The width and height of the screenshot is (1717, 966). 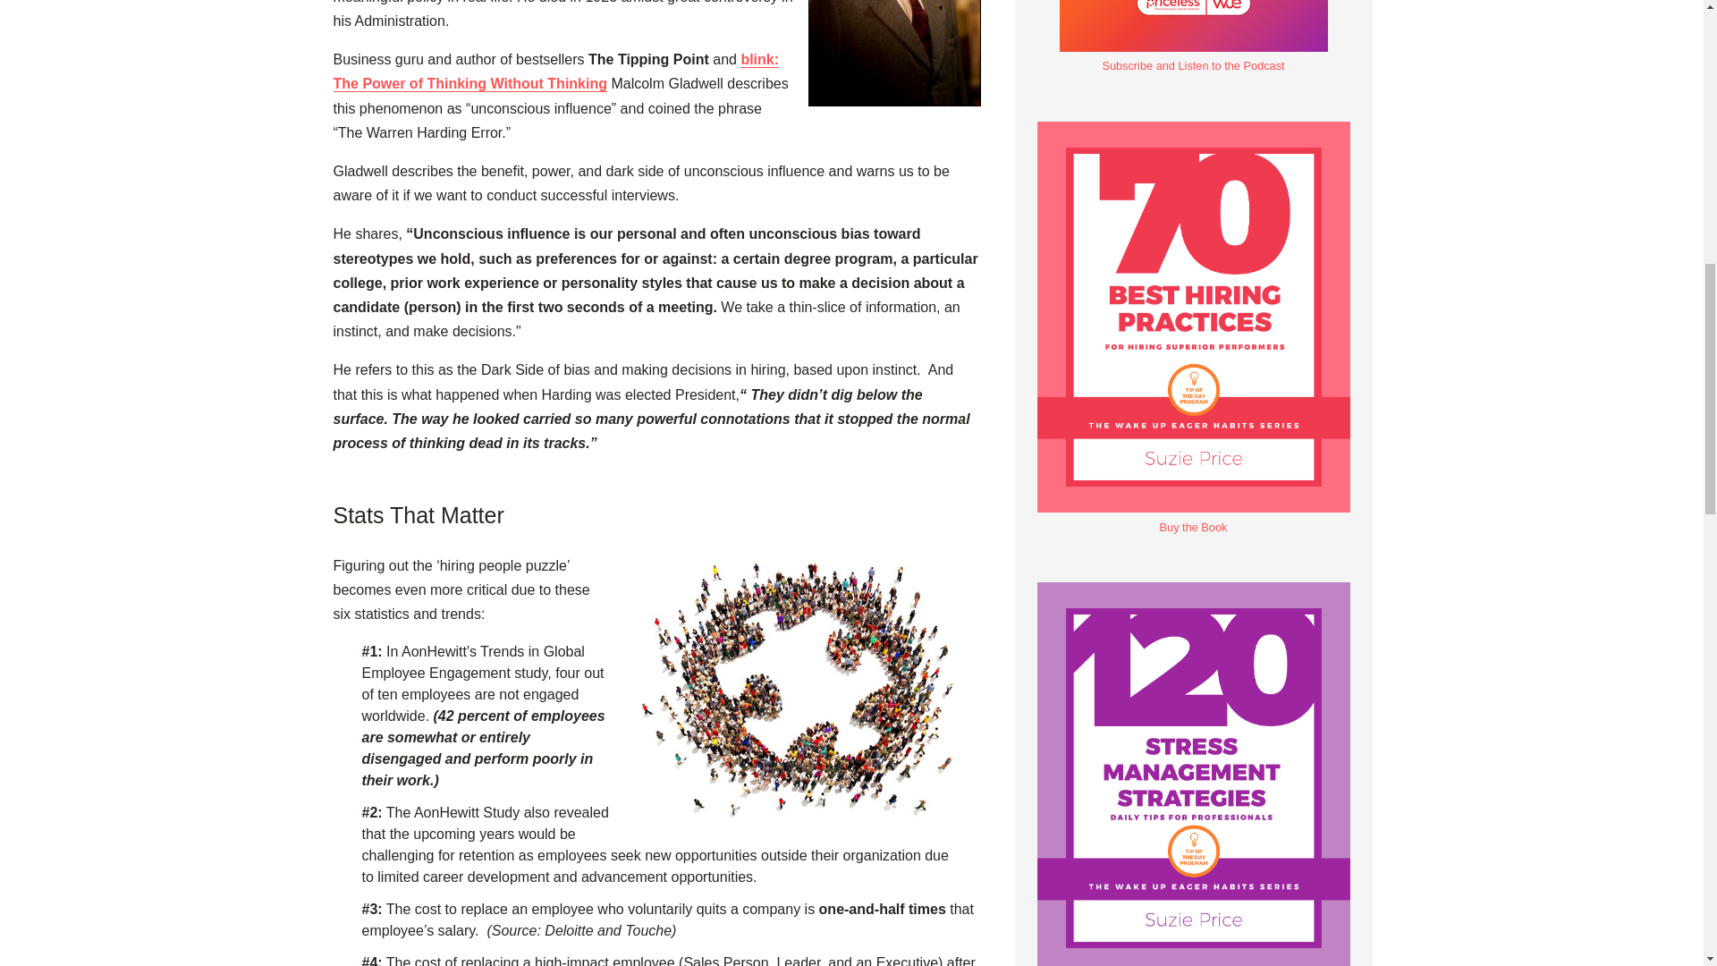 I want to click on Buy the Book, so click(x=1193, y=963).